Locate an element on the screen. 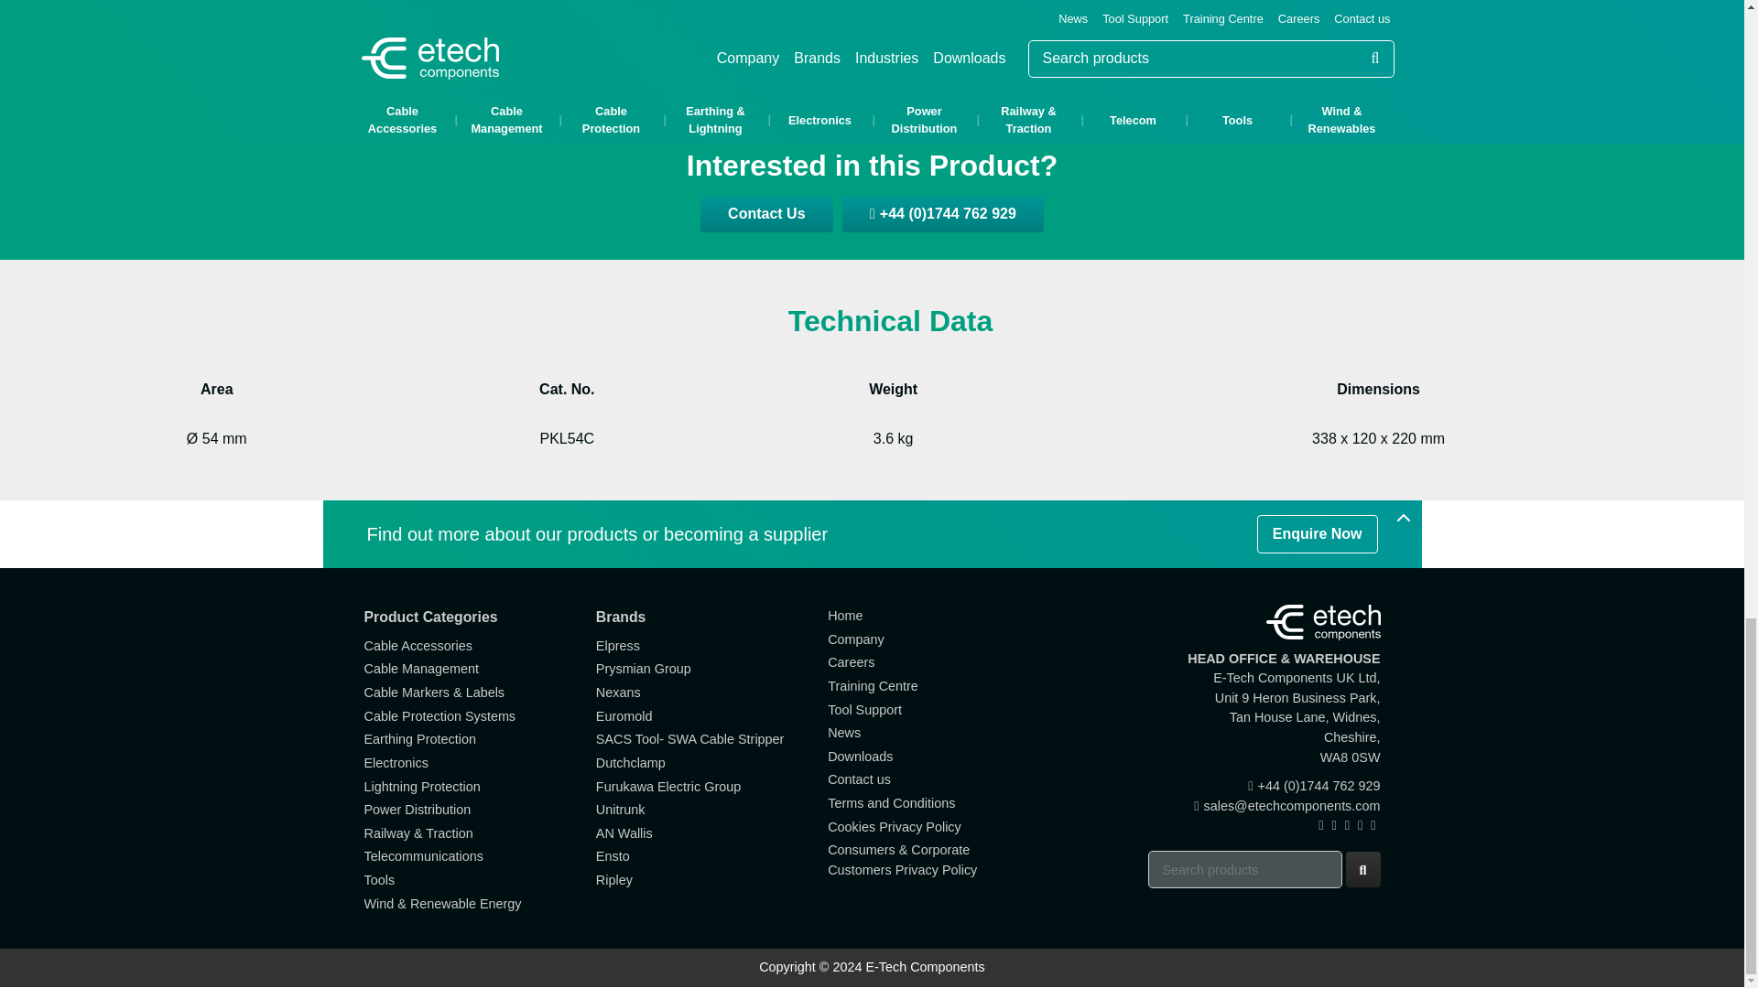 Image resolution: width=1758 pixels, height=988 pixels. Download PDF: Elpress PKL54C Battery Powered Cutting Tool is located at coordinates (872, 57).